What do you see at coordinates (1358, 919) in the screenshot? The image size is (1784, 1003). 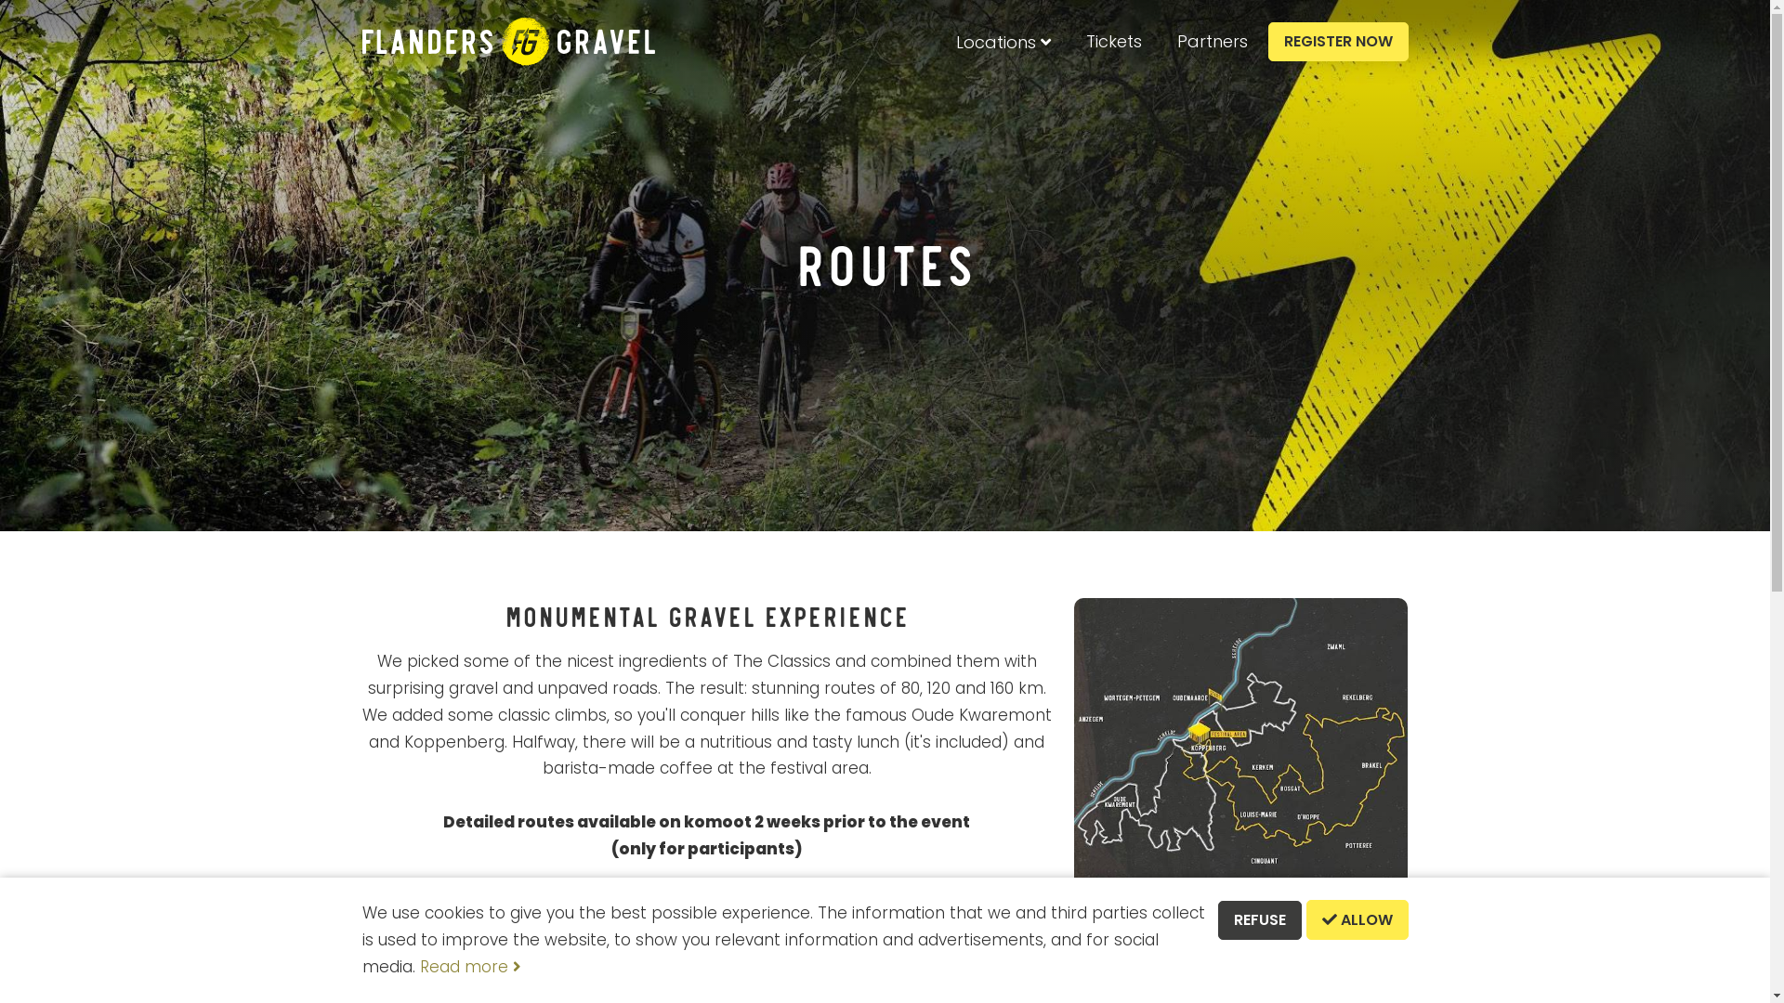 I see `ALLOW` at bounding box center [1358, 919].